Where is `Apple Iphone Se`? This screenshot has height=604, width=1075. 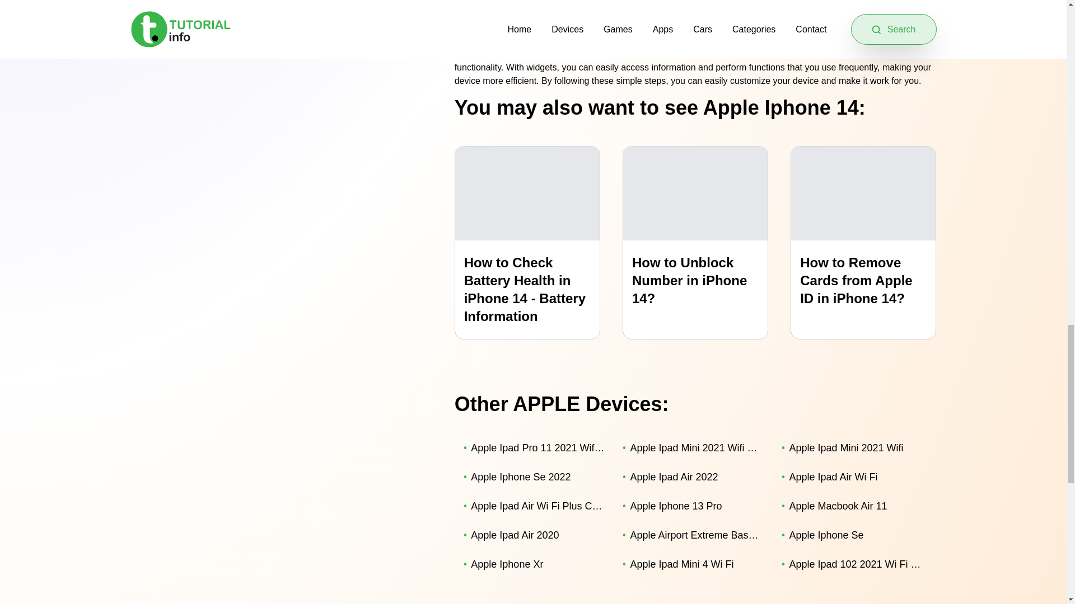 Apple Iphone Se is located at coordinates (852, 535).